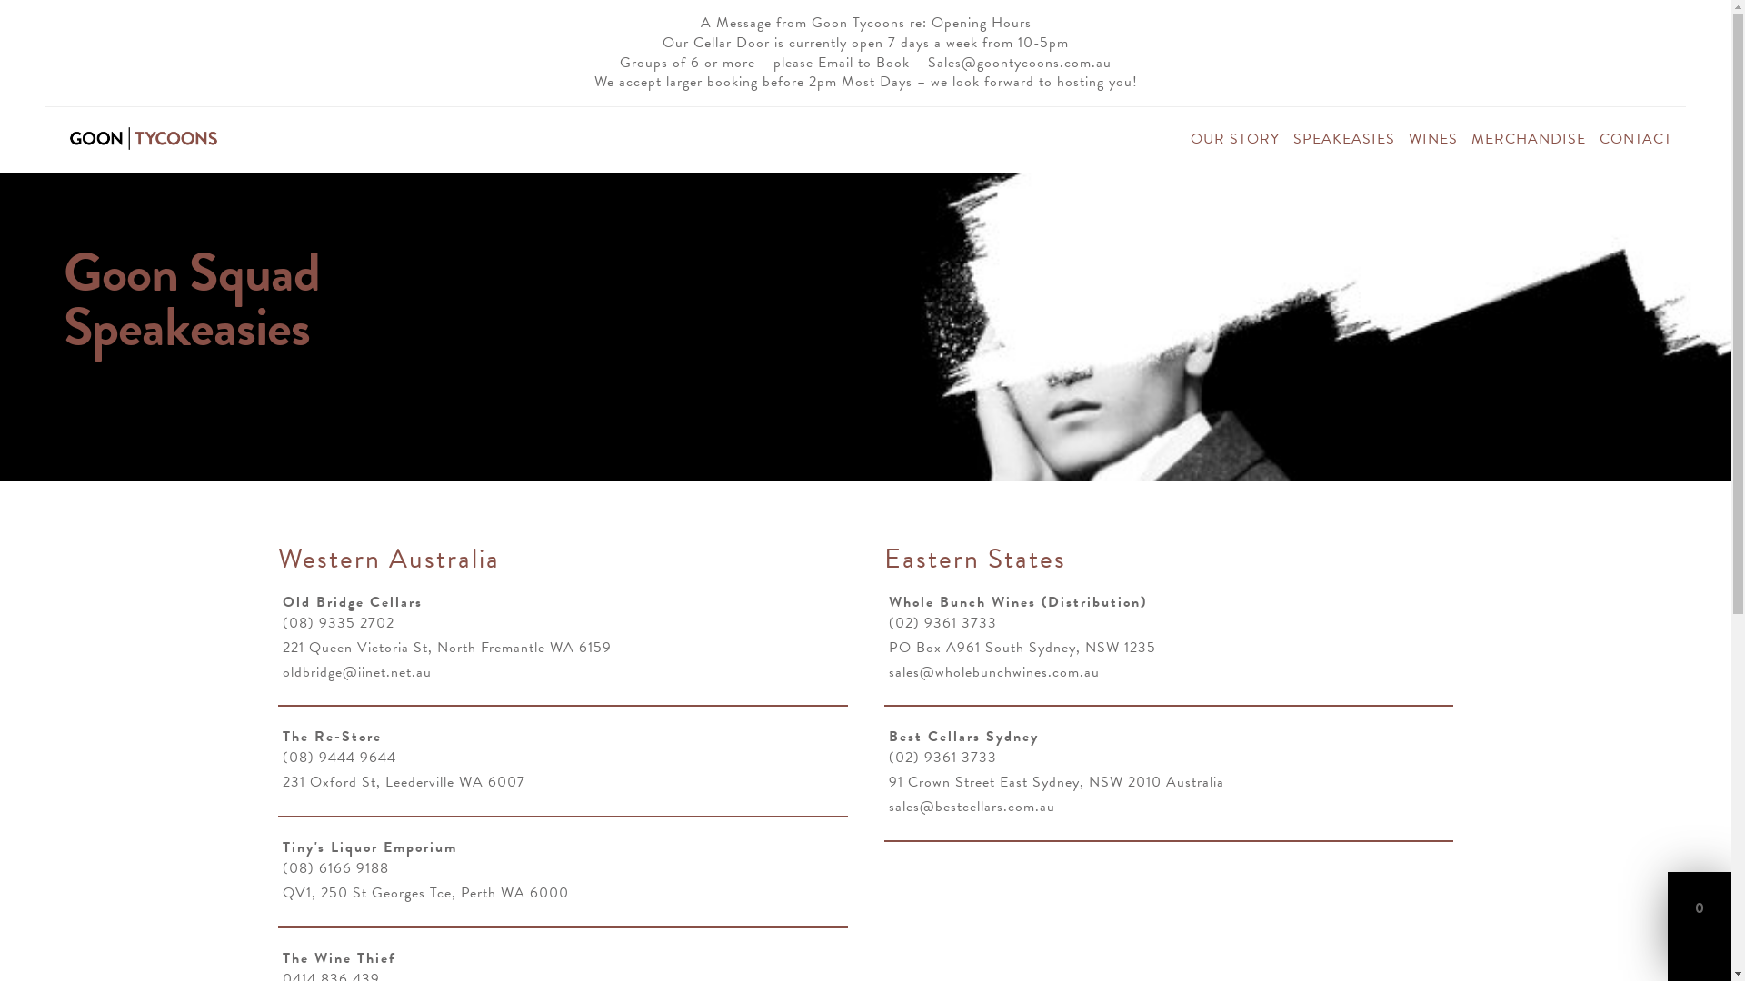  I want to click on MERCHANDISE, so click(1536, 139).